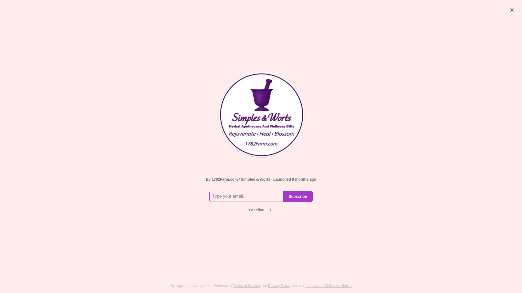 The width and height of the screenshot is (522, 293). I want to click on Terms of Service, so click(246, 286).